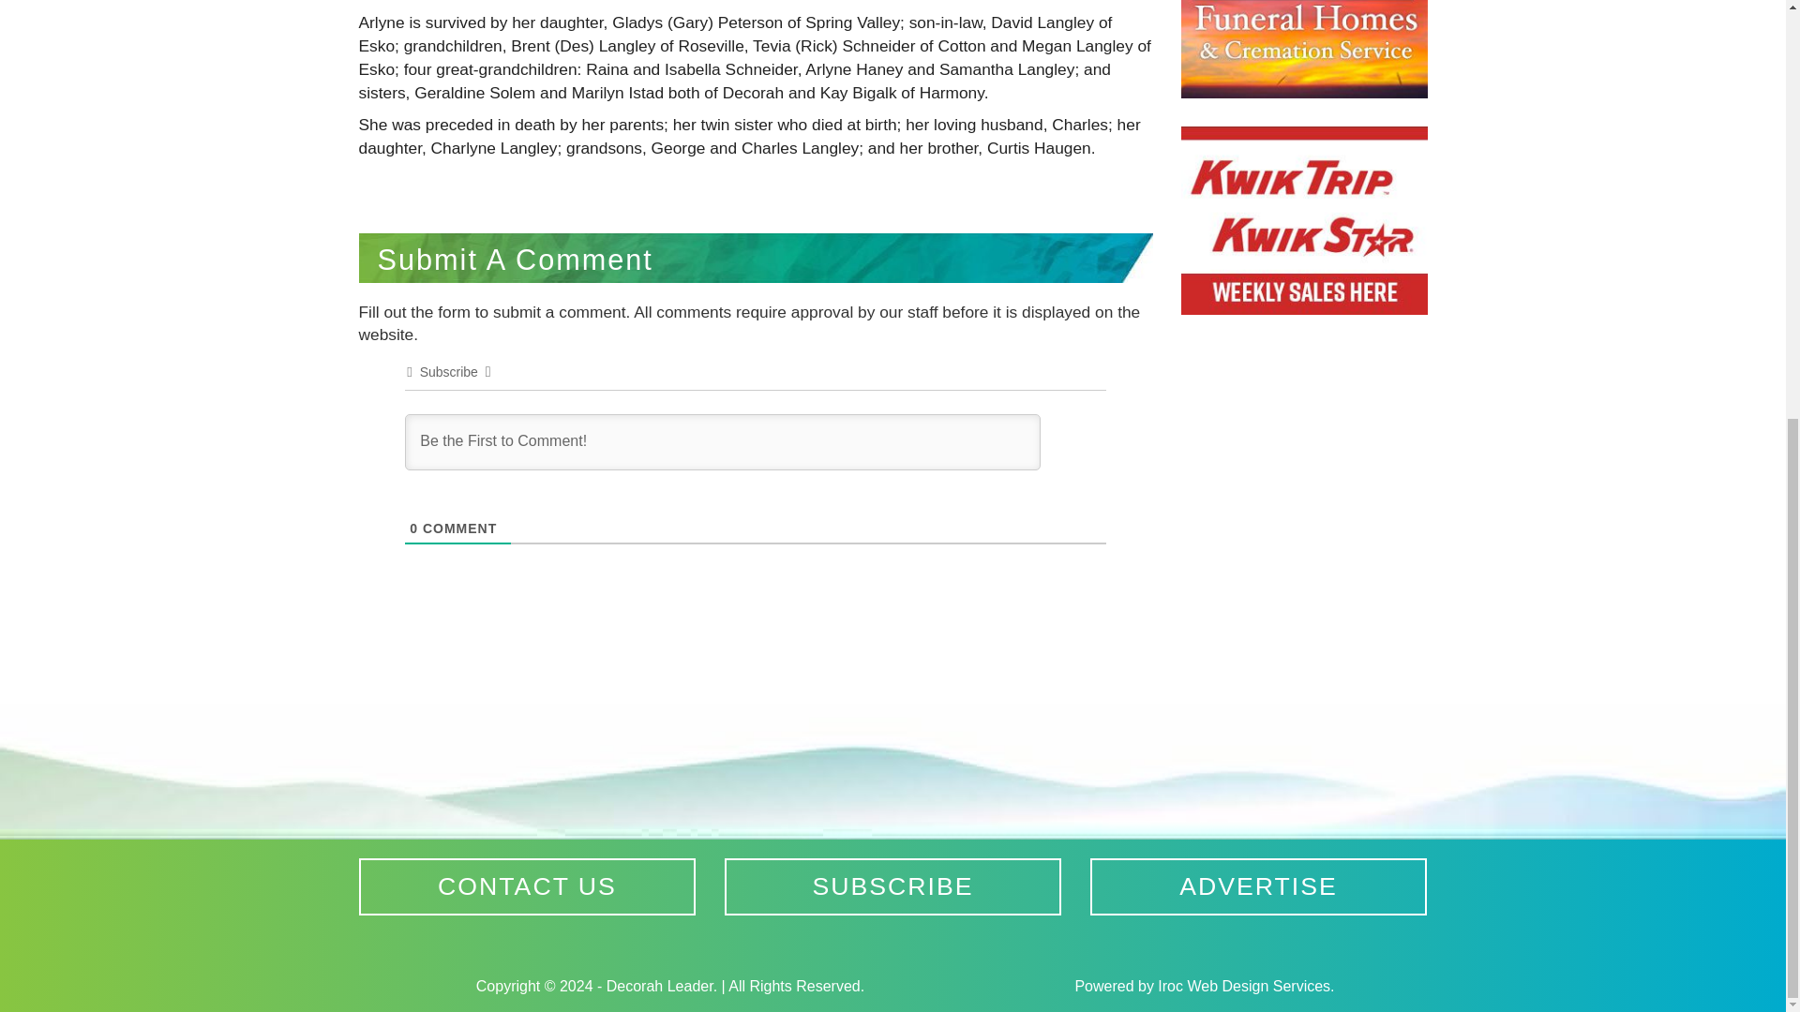  Describe the element at coordinates (1243, 986) in the screenshot. I see `Iroc Web Design Services` at that location.